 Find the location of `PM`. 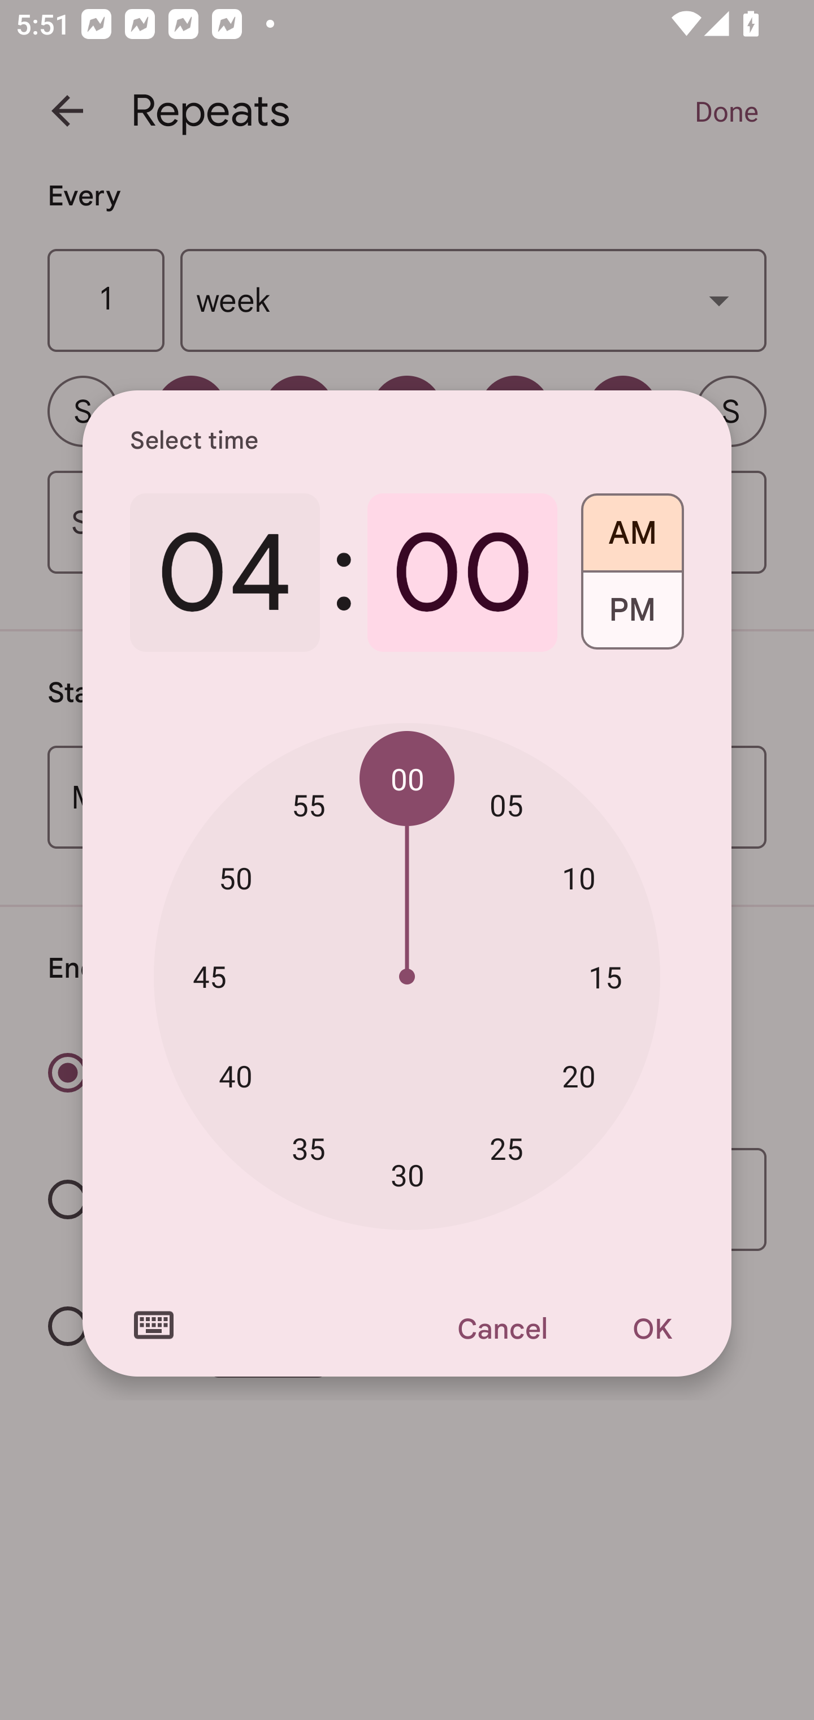

PM is located at coordinates (632, 618).